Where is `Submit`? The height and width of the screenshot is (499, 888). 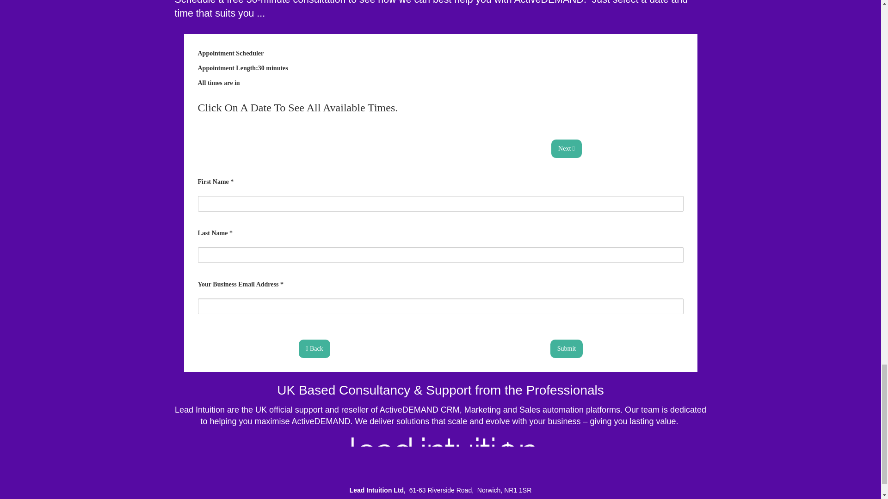 Submit is located at coordinates (566, 347).